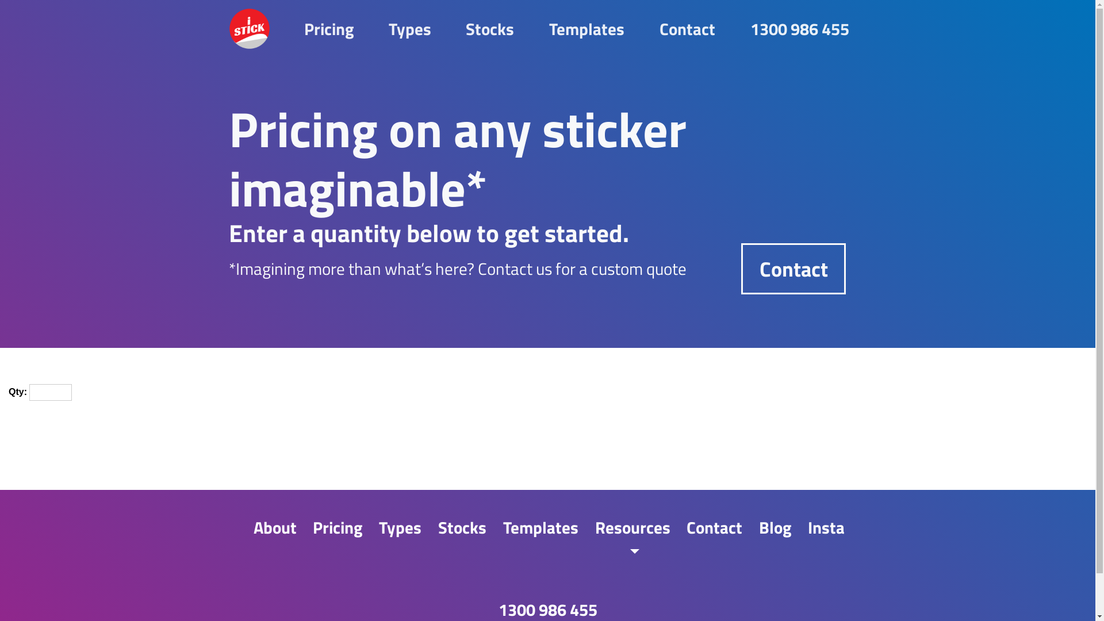 Image resolution: width=1104 pixels, height=621 pixels. Describe the element at coordinates (250, 29) in the screenshot. I see `Istick Home` at that location.